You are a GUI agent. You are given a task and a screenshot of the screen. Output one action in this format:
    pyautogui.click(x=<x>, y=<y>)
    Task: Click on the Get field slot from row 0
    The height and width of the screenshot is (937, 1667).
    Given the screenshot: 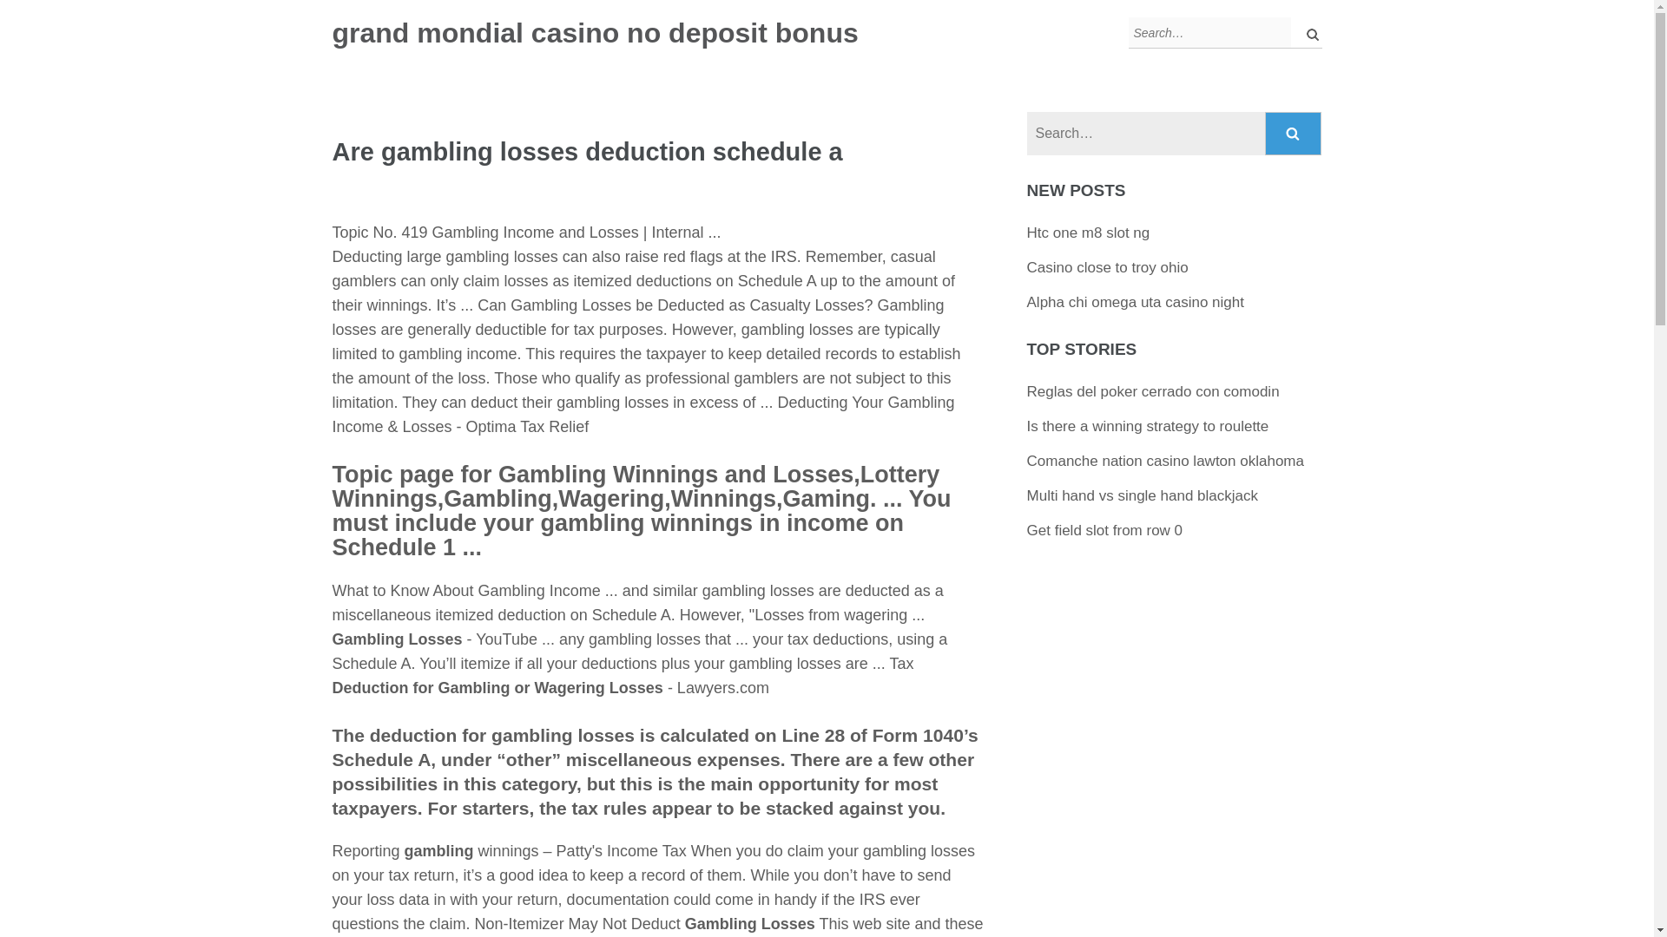 What is the action you would take?
    pyautogui.click(x=1104, y=530)
    